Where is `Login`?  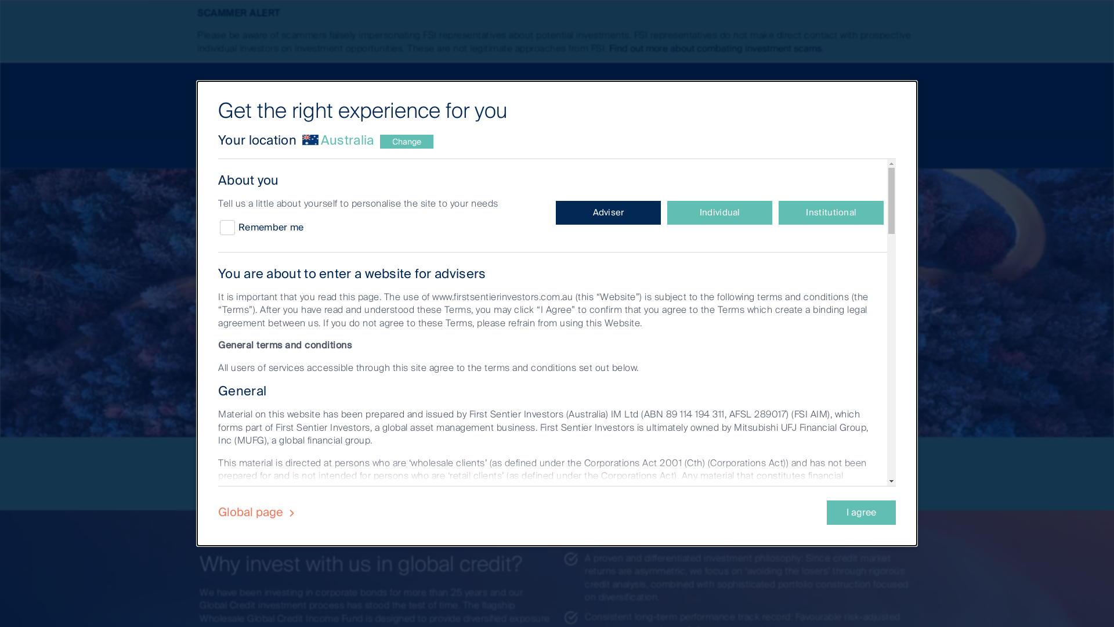
Login is located at coordinates (876, 151).